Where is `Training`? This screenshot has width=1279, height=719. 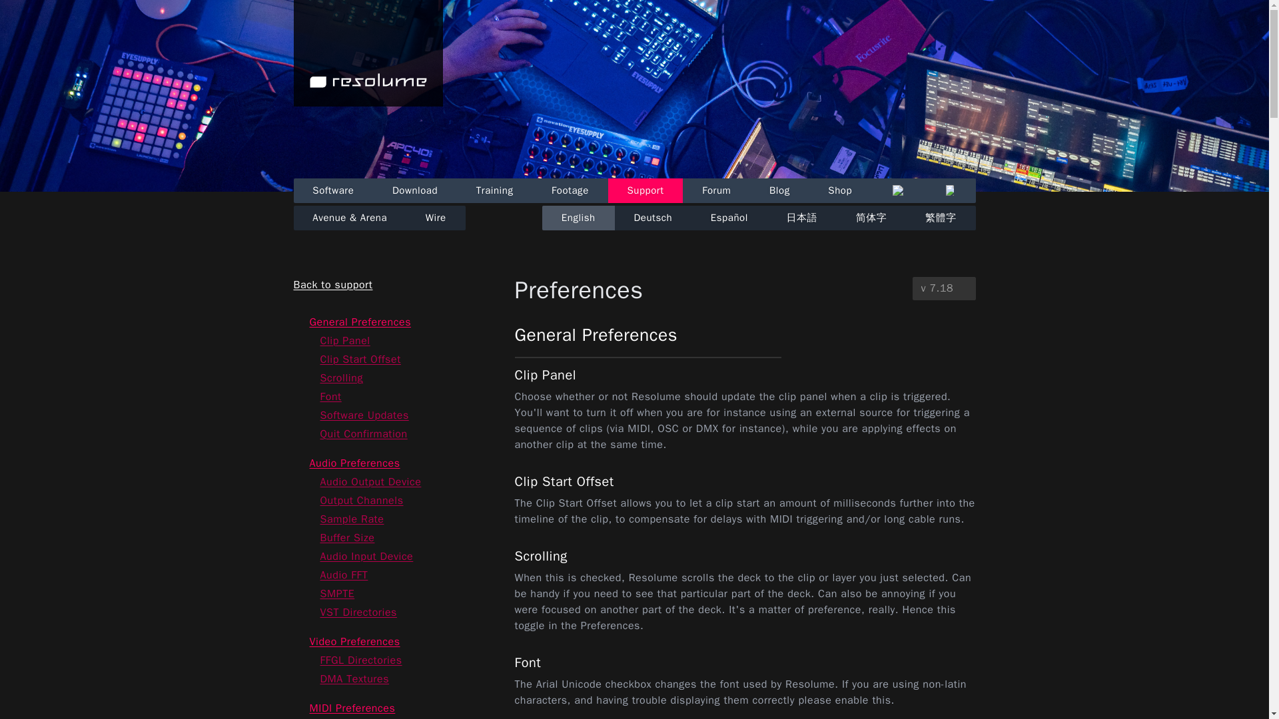 Training is located at coordinates (494, 190).